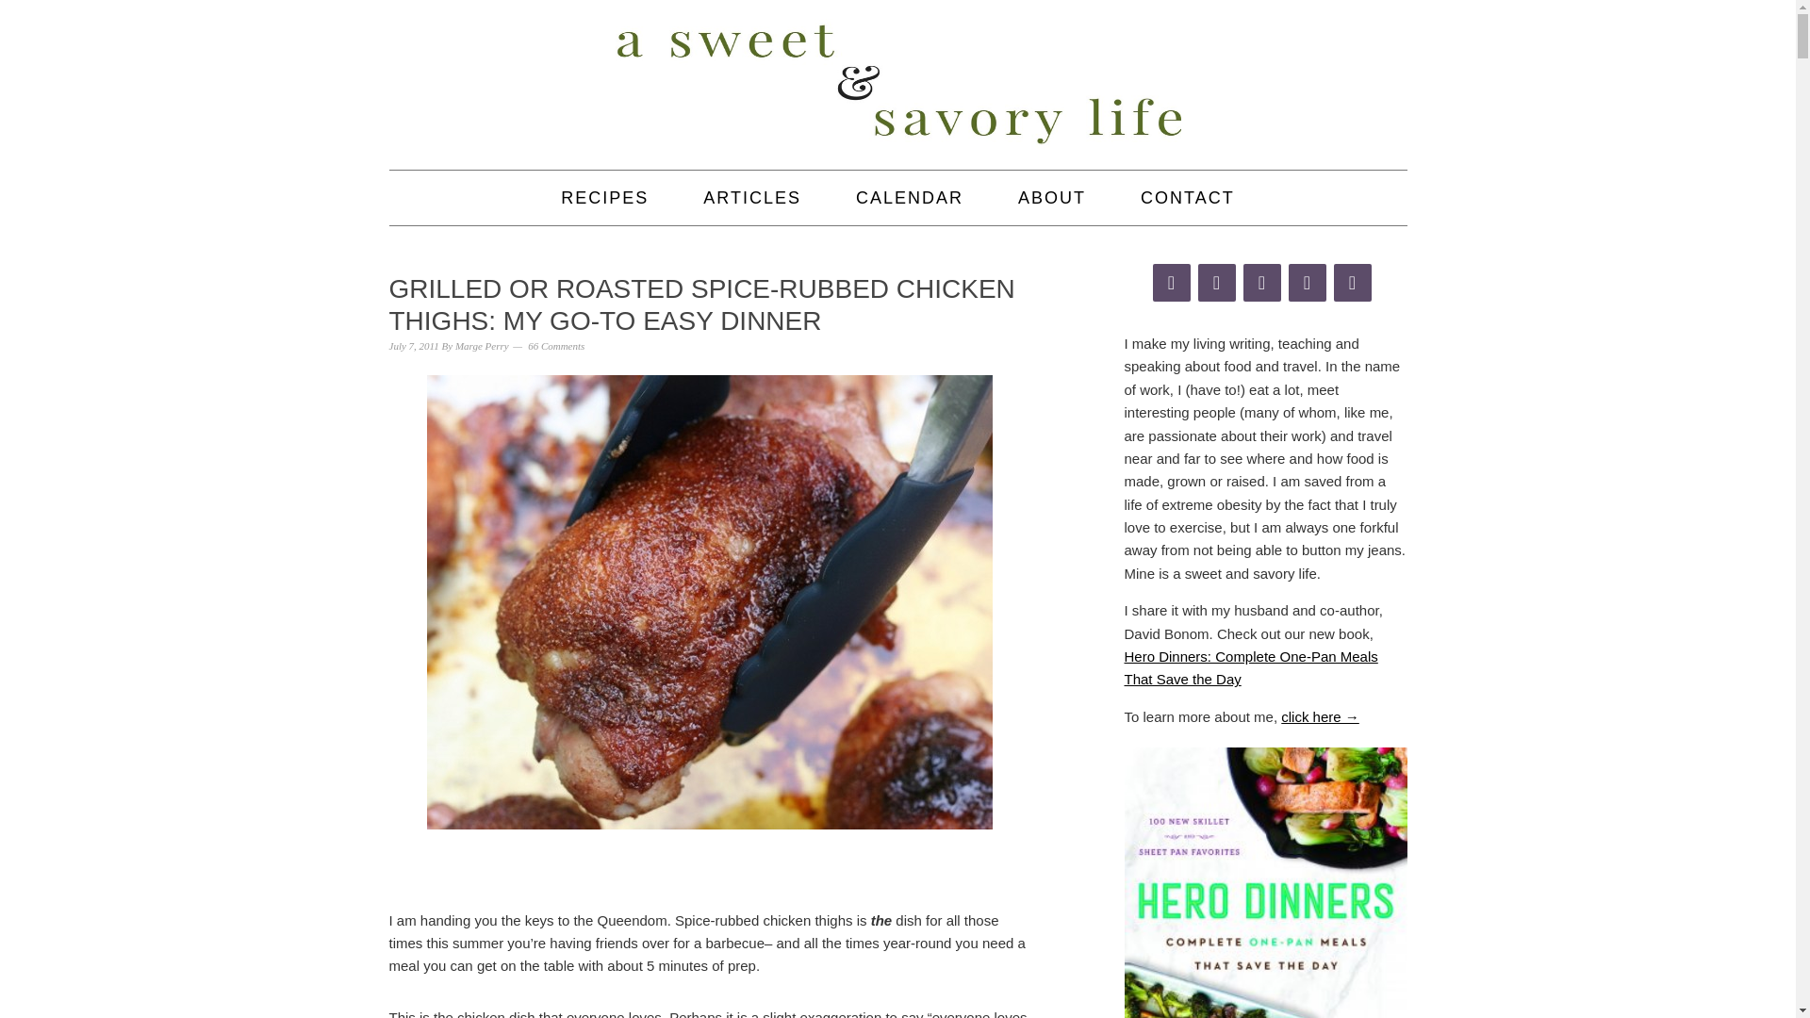 The image size is (1810, 1018). I want to click on CALENDAR, so click(909, 198).